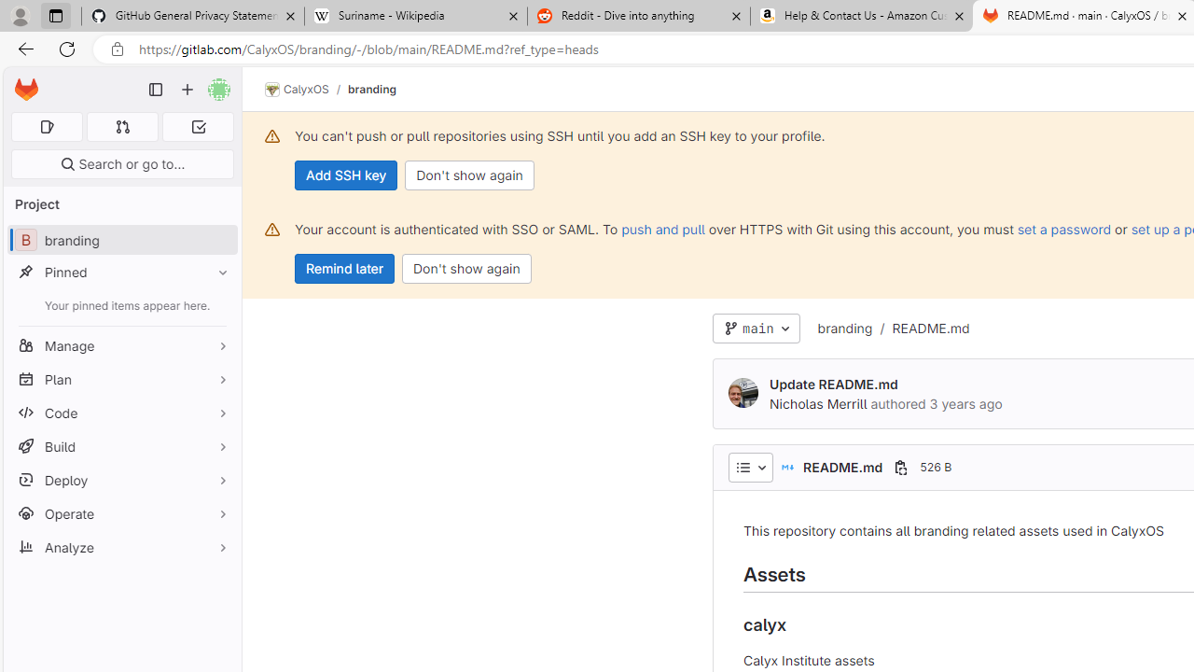 The width and height of the screenshot is (1194, 672). Describe the element at coordinates (193, 17) in the screenshot. I see `GitHub General Privacy Statement - GitHub Docs` at that location.